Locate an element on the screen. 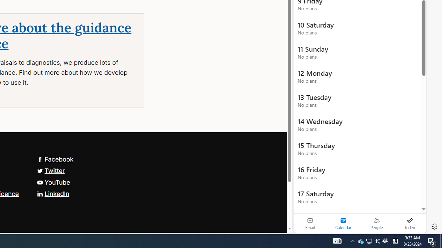 The height and width of the screenshot is (248, 442). Selected calendar module. Date today is 22 is located at coordinates (343, 223).